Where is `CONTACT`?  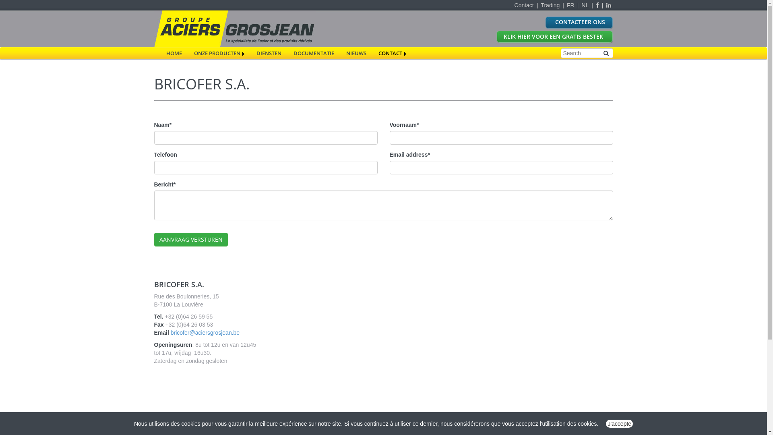
CONTACT is located at coordinates (392, 53).